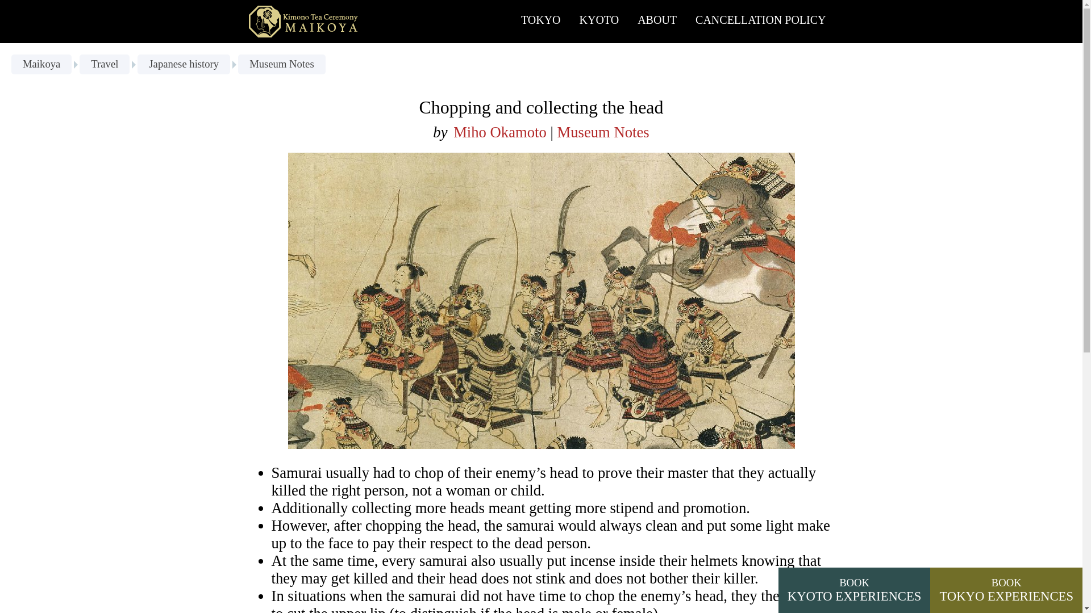 The image size is (1091, 613). I want to click on CANCELLATION POLICY, so click(184, 64).